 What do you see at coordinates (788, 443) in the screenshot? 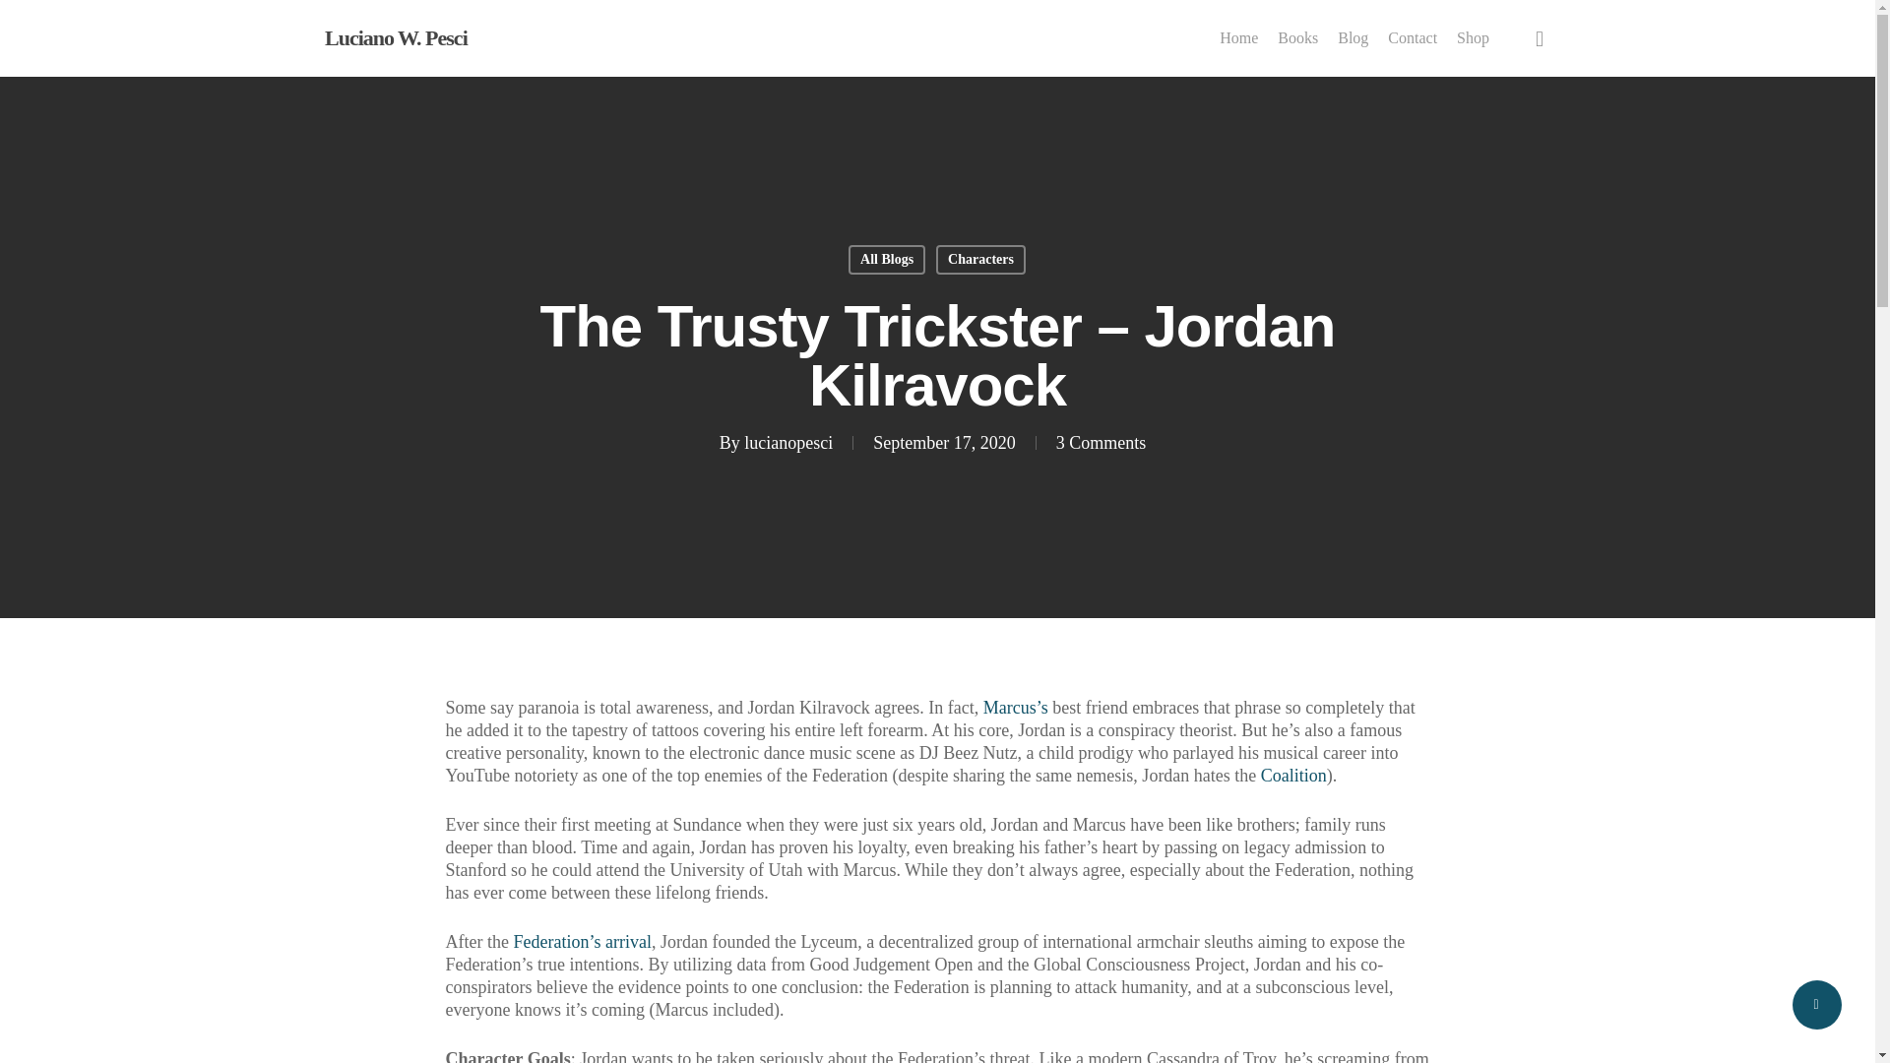
I see `lucianopesci` at bounding box center [788, 443].